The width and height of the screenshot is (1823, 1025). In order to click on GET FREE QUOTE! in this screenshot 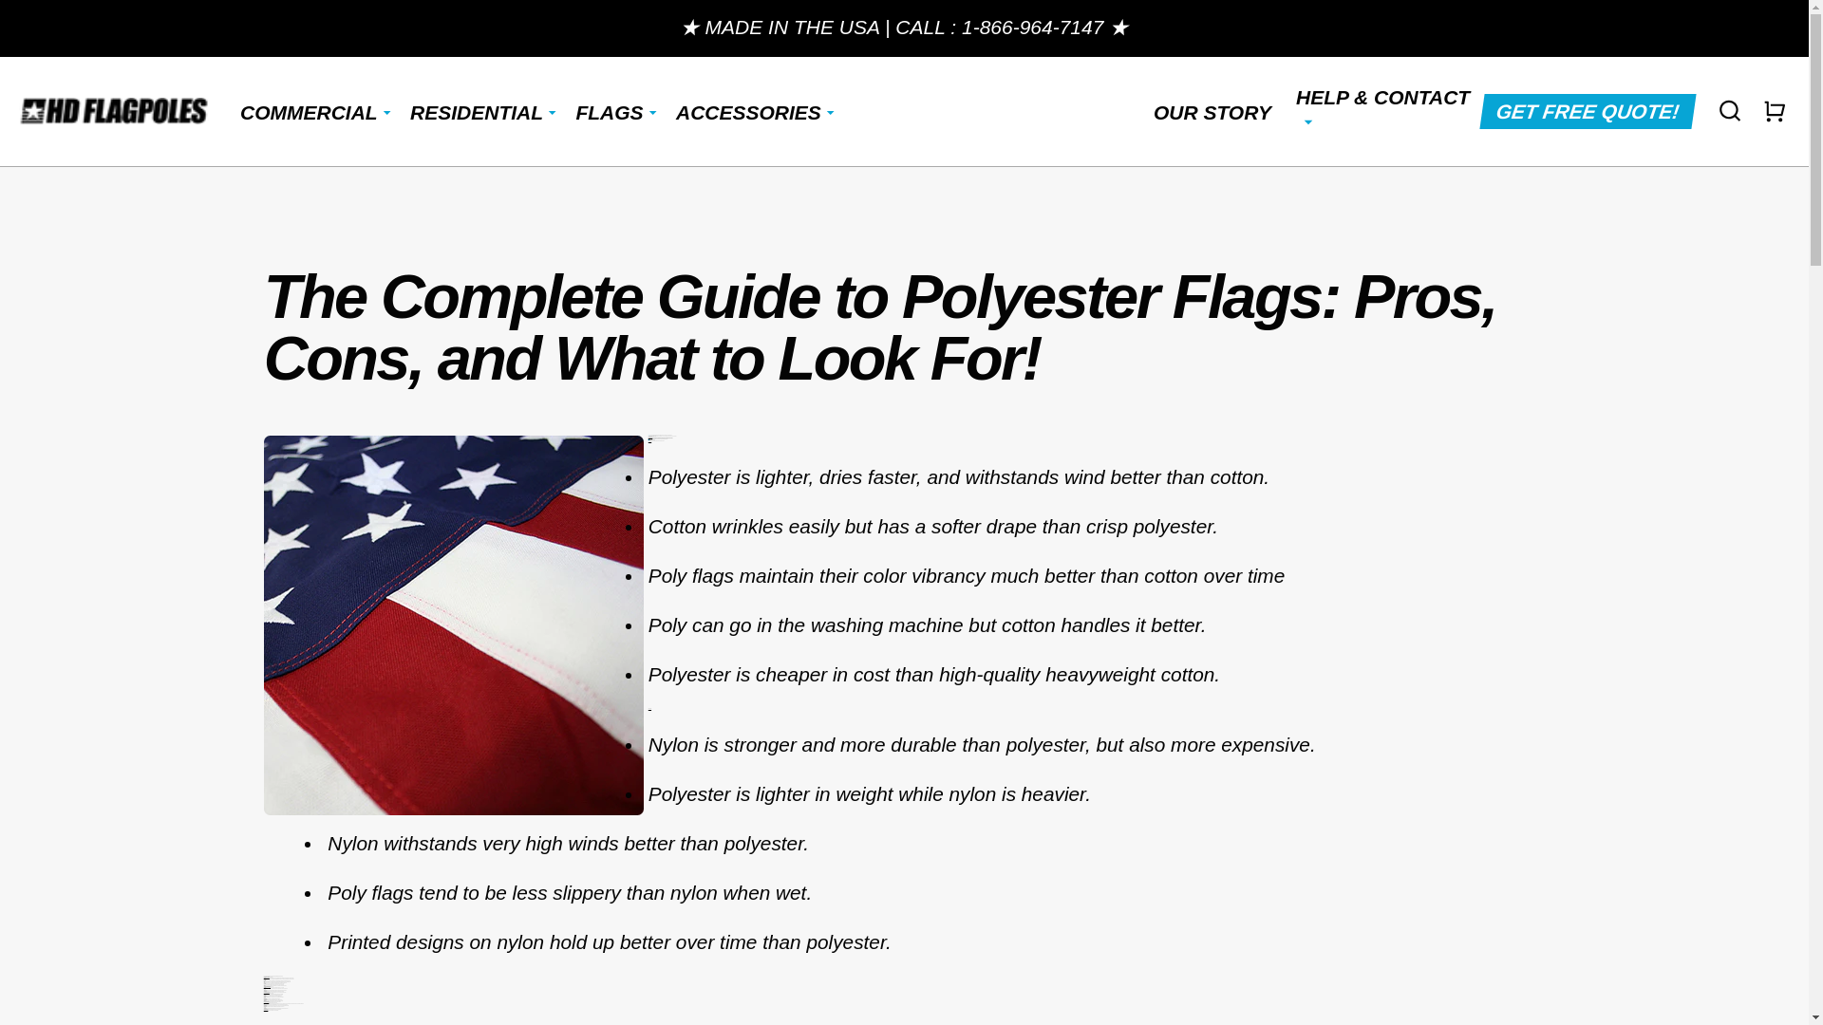, I will do `click(1587, 111)`.